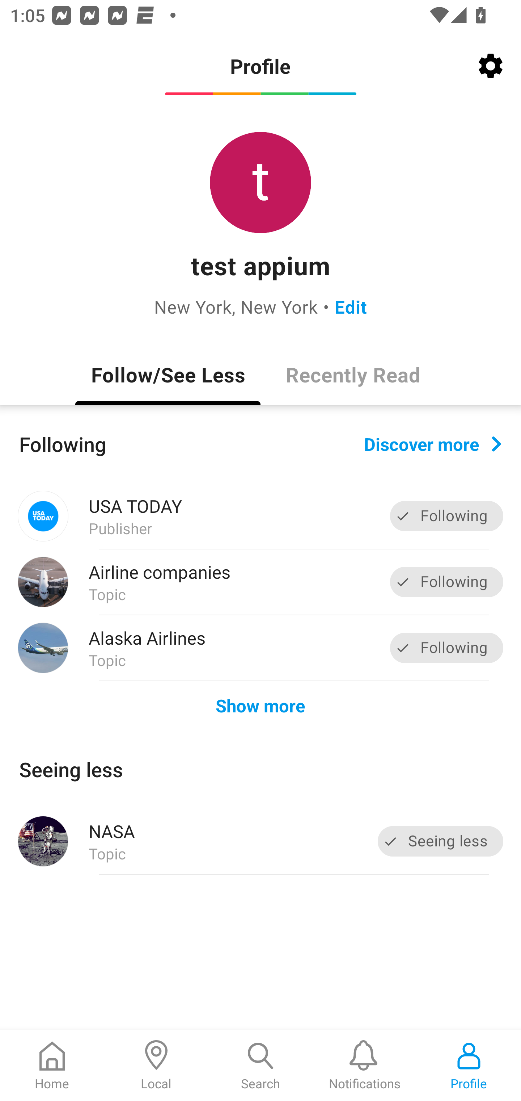  Describe the element at coordinates (52, 1066) in the screenshot. I see `Home` at that location.